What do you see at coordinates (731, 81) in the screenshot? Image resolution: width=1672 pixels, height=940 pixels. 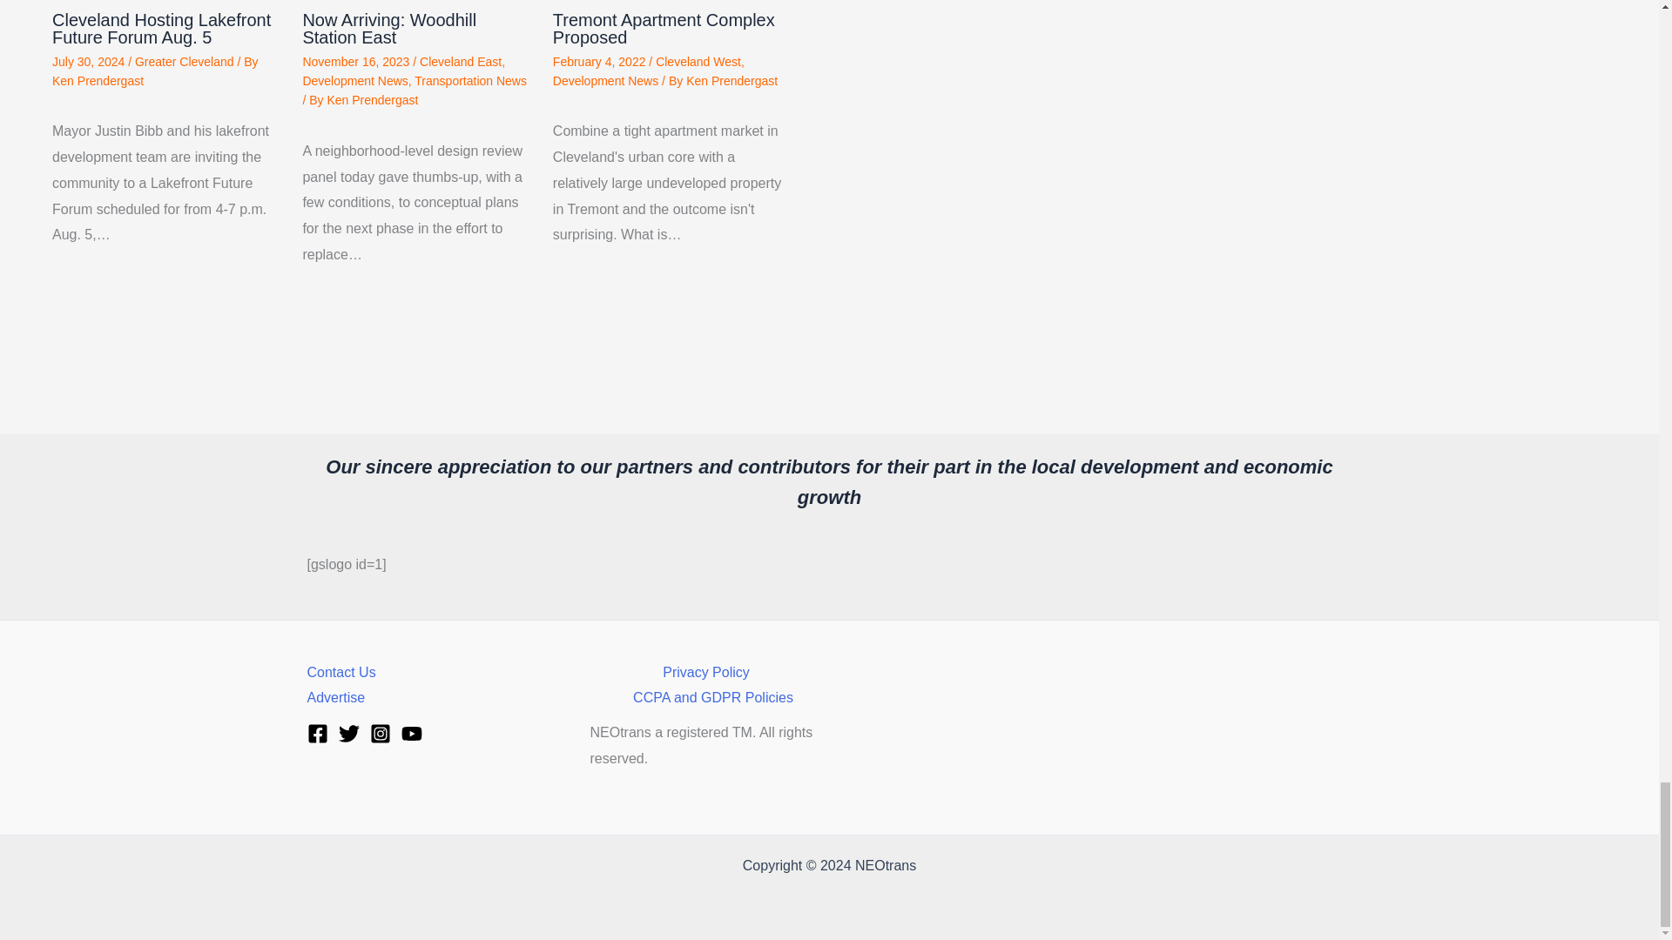 I see `View all posts by Ken Prendergast` at bounding box center [731, 81].